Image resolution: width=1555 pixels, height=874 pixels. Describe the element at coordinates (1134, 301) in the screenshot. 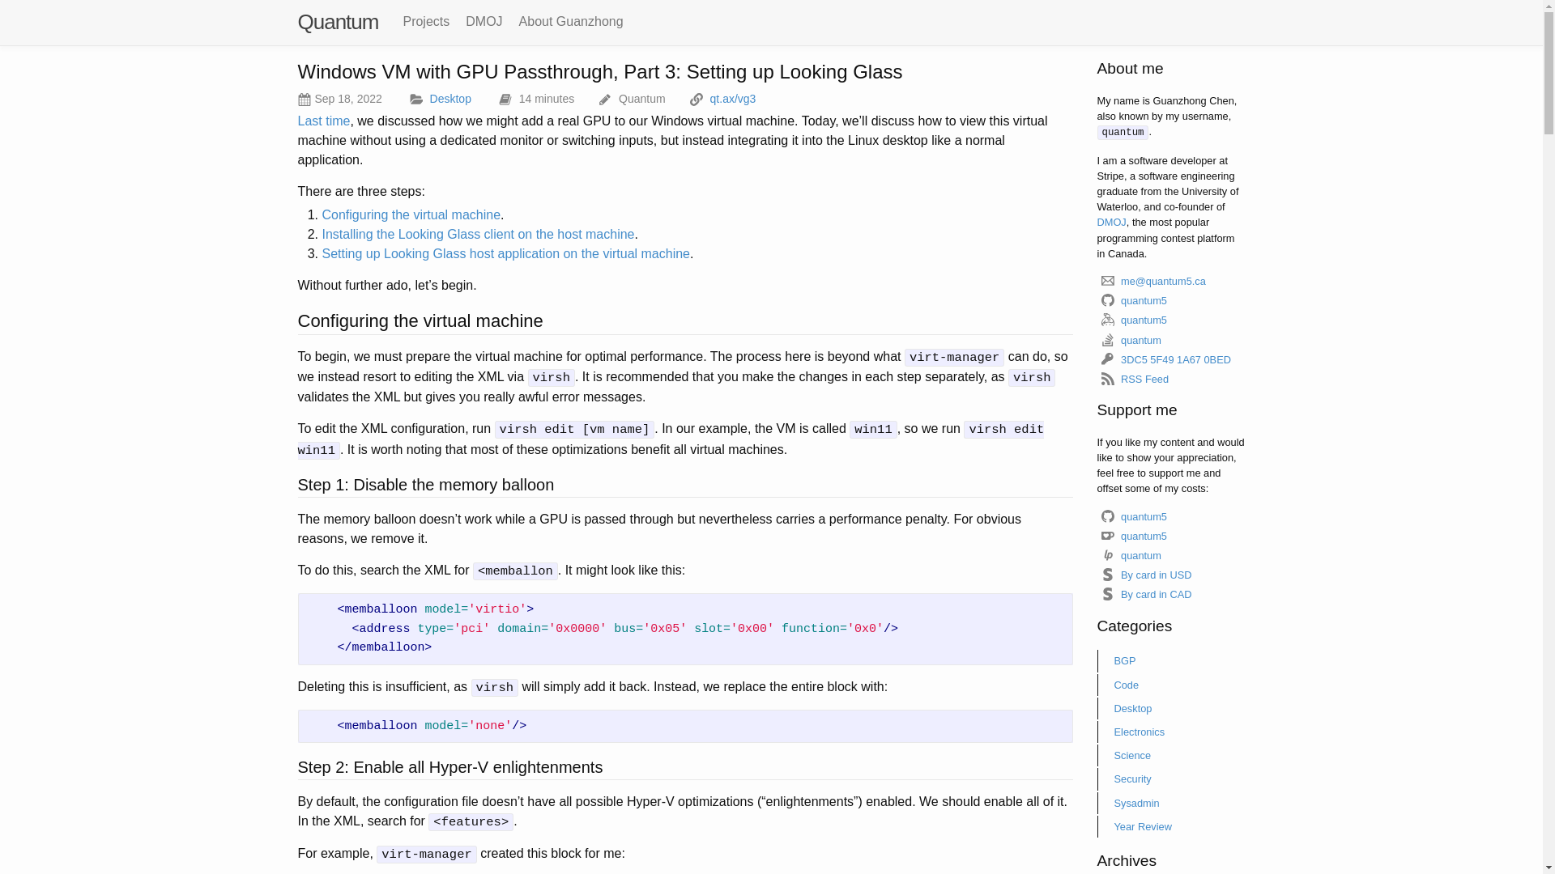

I see `quantum5` at that location.